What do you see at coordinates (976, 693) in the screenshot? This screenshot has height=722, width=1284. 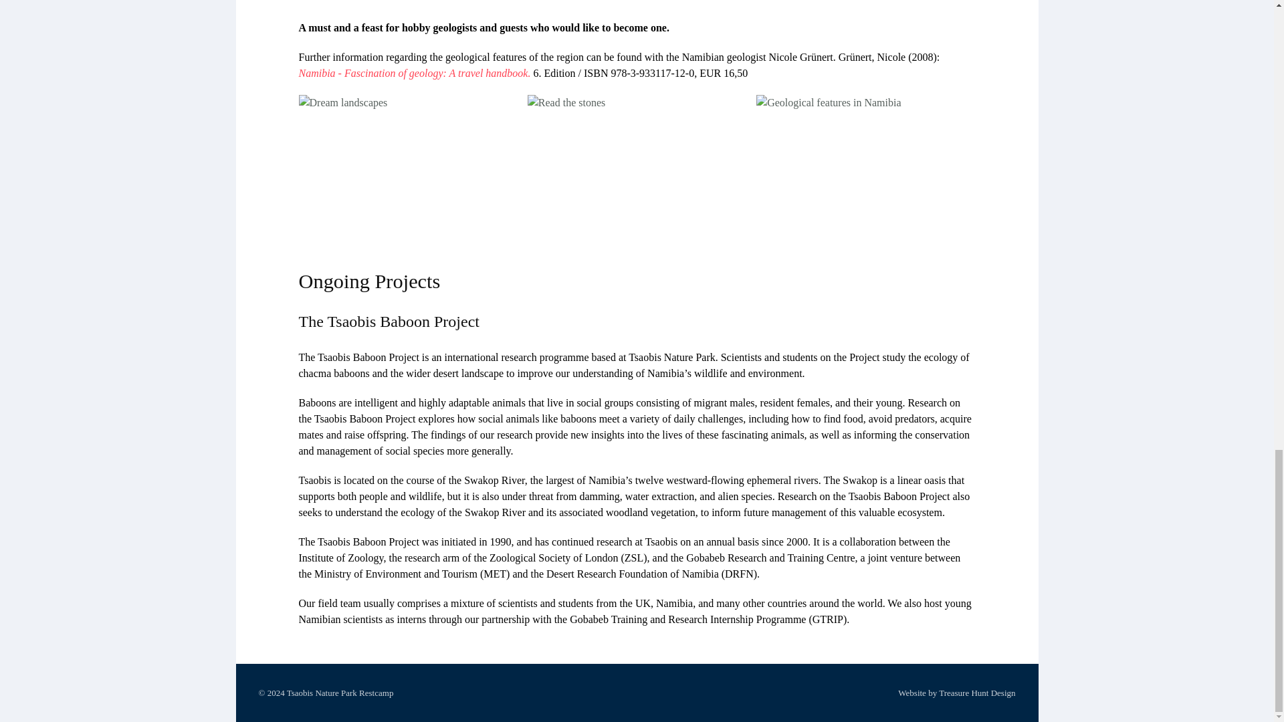 I see `Treasure Hunt Design` at bounding box center [976, 693].